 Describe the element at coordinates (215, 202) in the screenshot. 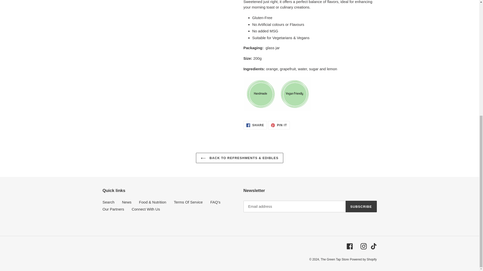

I see `Search` at that location.